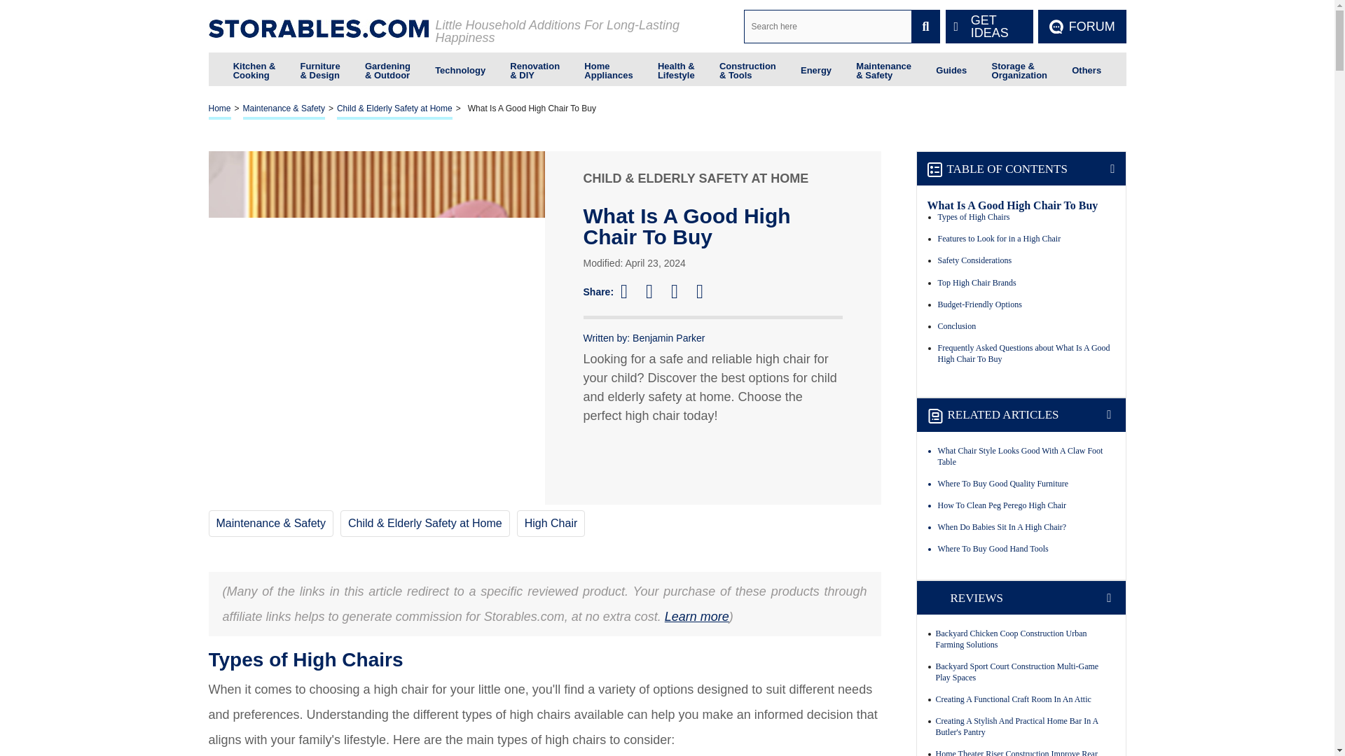 This screenshot has height=756, width=1345. Describe the element at coordinates (989, 27) in the screenshot. I see `GET IDEAS` at that location.